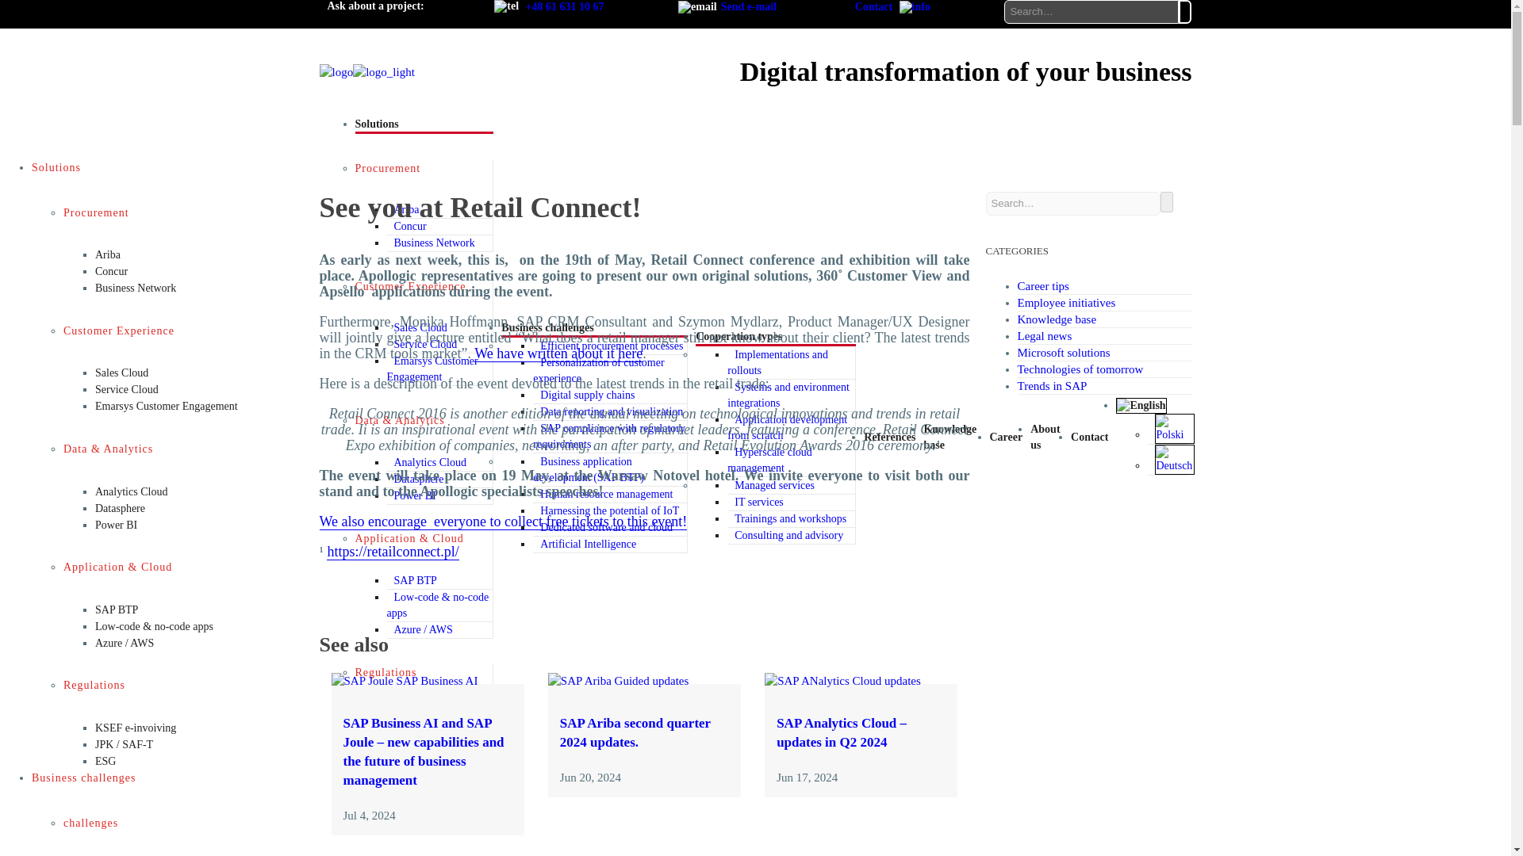 Image resolution: width=1523 pixels, height=856 pixels. What do you see at coordinates (432, 369) in the screenshot?
I see `Emarsys Customer Engagement` at bounding box center [432, 369].